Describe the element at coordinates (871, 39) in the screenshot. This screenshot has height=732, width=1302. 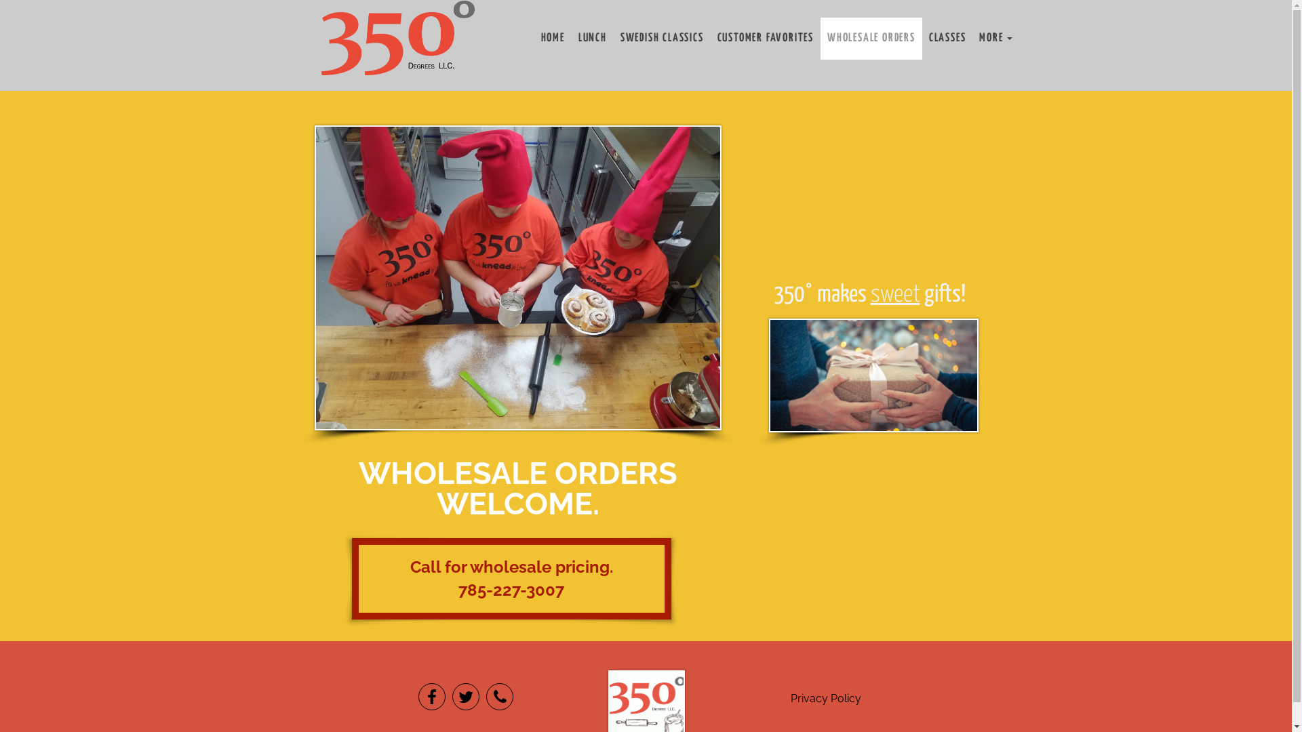
I see `WHOLESALE ORDERS` at that location.